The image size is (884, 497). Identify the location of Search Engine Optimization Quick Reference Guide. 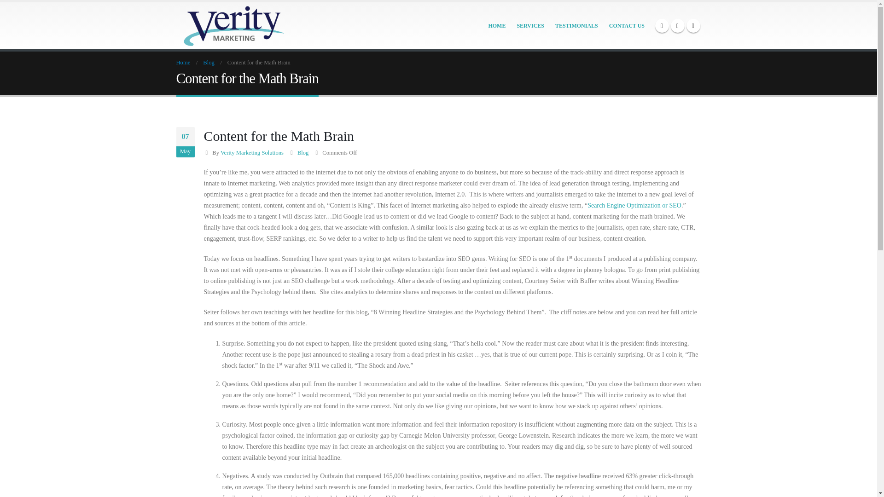
(634, 205).